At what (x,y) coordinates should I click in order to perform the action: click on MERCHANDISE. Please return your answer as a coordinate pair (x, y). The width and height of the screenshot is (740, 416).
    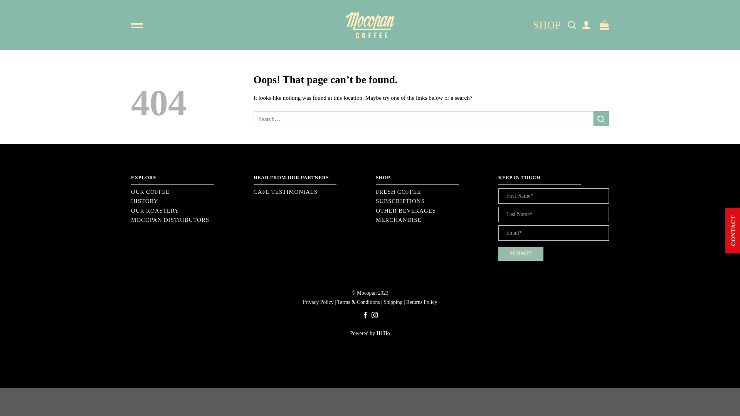
    Looking at the image, I should click on (431, 220).